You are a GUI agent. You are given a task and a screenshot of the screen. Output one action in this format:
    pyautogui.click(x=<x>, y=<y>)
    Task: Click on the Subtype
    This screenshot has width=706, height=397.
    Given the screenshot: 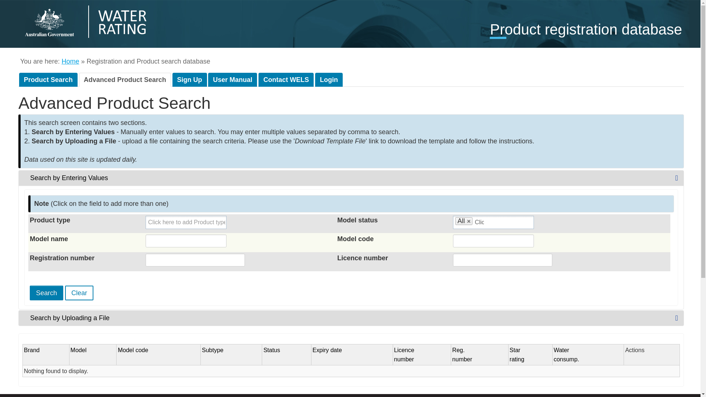 What is the action you would take?
    pyautogui.click(x=79, y=350)
    